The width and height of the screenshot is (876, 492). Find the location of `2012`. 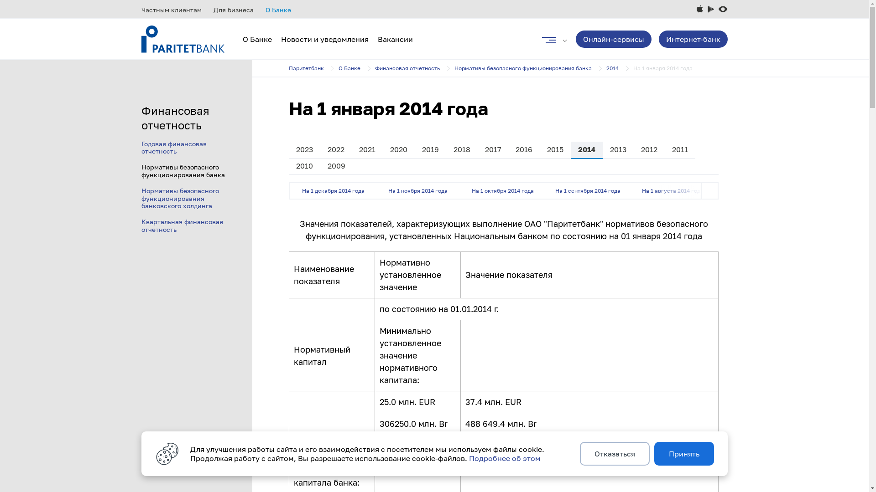

2012 is located at coordinates (649, 150).